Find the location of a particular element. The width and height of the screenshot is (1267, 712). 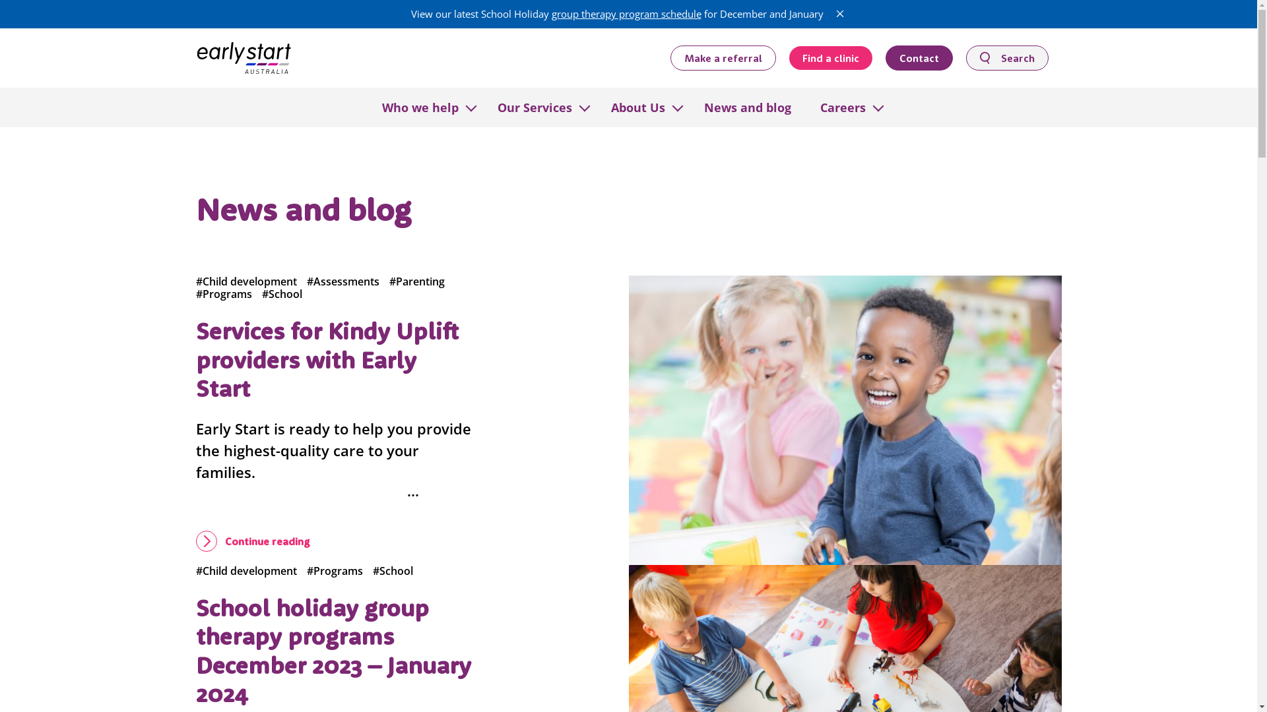

#School is located at coordinates (281, 294).